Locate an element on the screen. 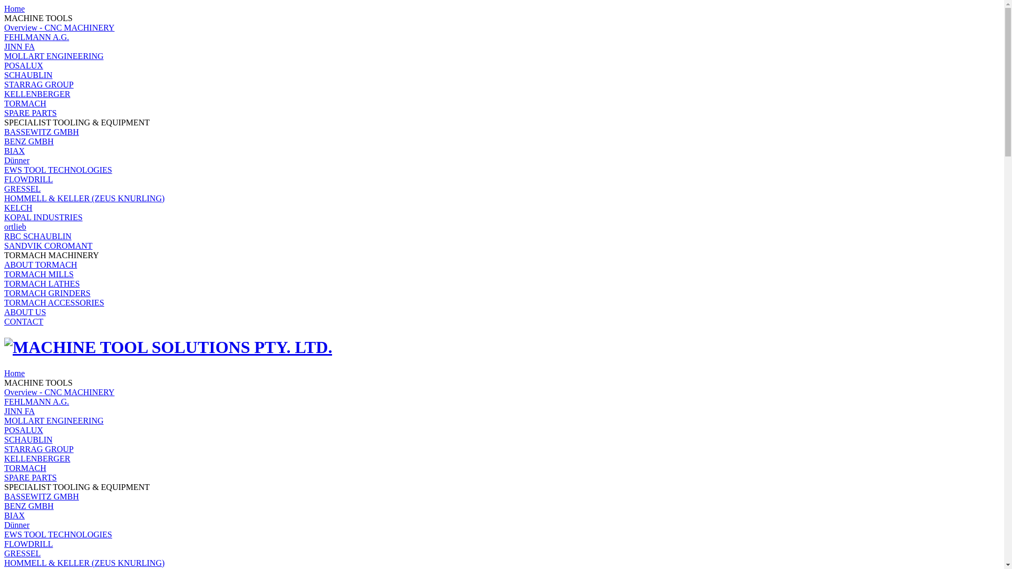  Overview - CNC MACHINERY is located at coordinates (59, 27).